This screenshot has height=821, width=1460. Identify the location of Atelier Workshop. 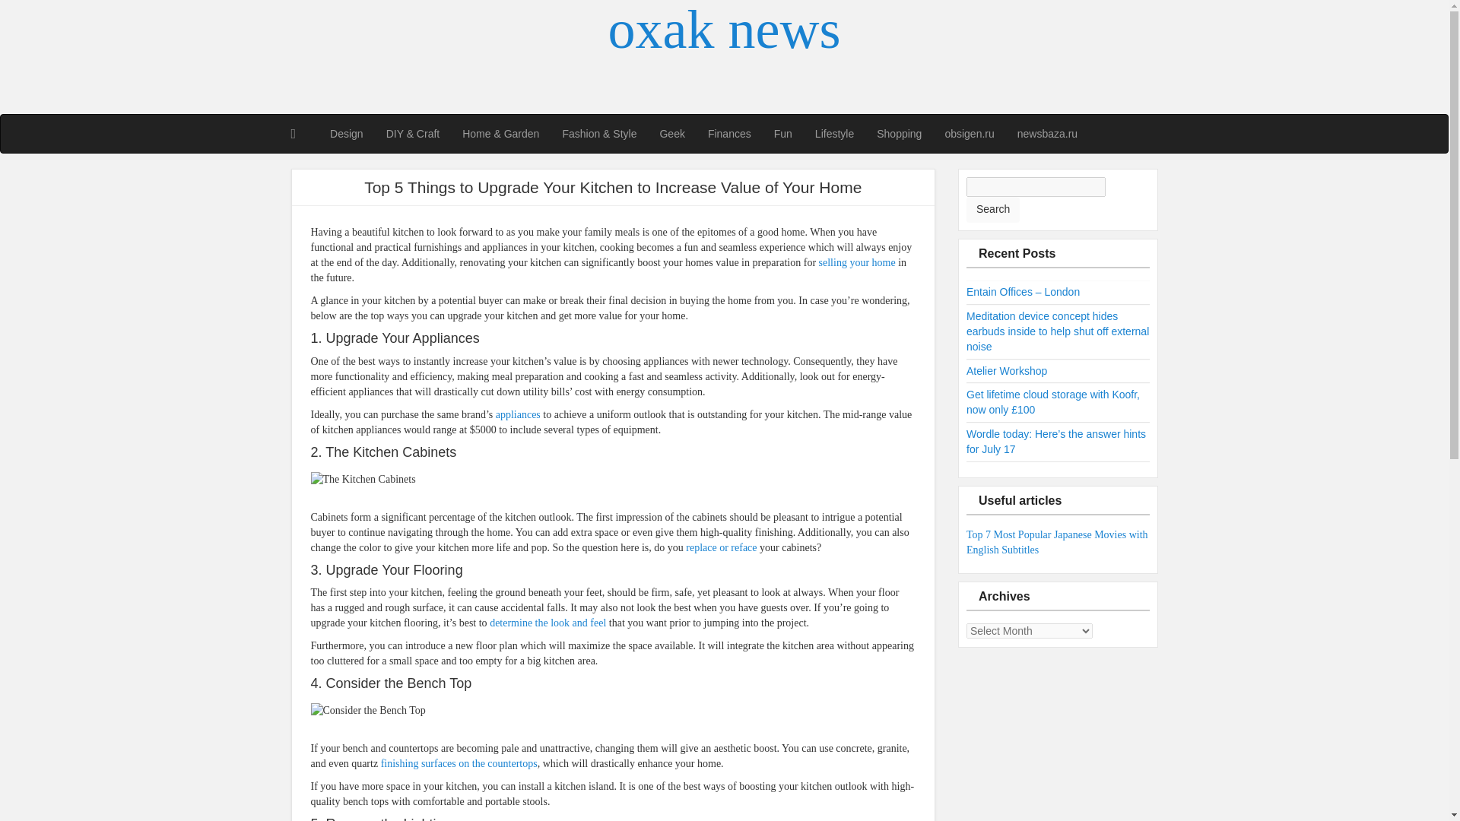
(1007, 370).